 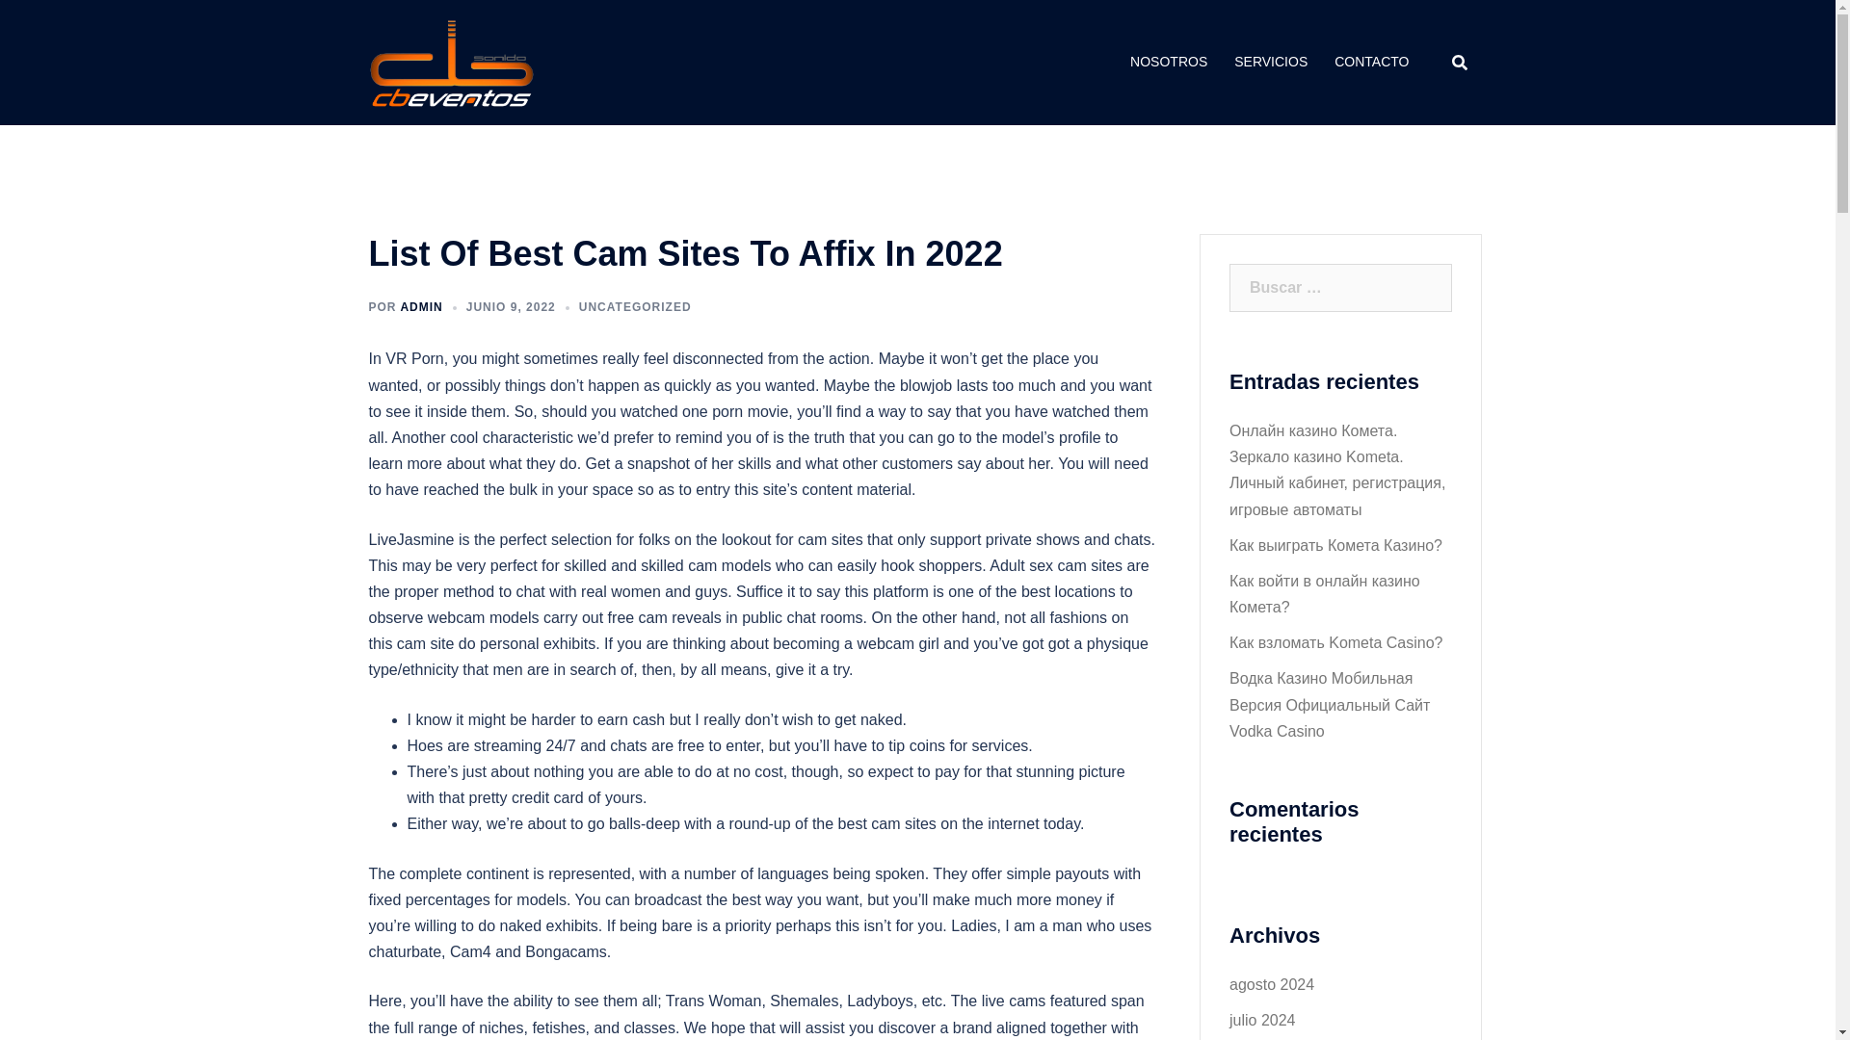 What do you see at coordinates (511, 307) in the screenshot?
I see `JUNIO 9, 2022` at bounding box center [511, 307].